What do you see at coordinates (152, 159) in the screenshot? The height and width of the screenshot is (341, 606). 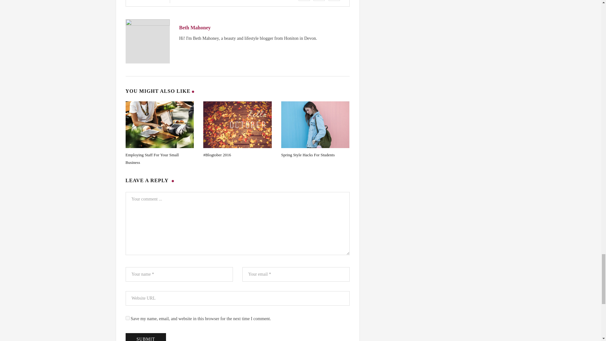 I see `Employing Staff For Your Small Business` at bounding box center [152, 159].